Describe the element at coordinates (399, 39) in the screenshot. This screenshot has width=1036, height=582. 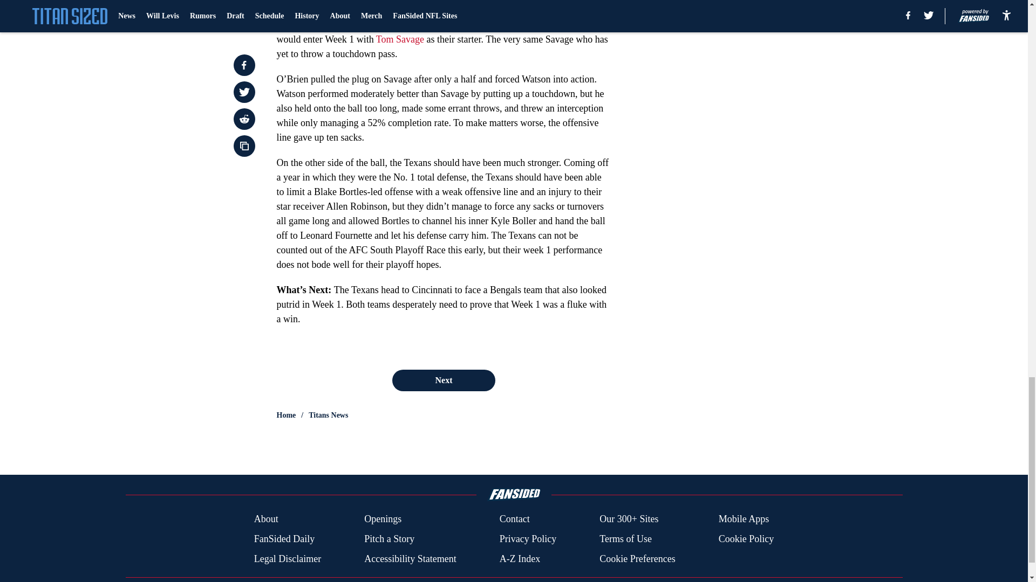
I see `Tom Savage` at that location.